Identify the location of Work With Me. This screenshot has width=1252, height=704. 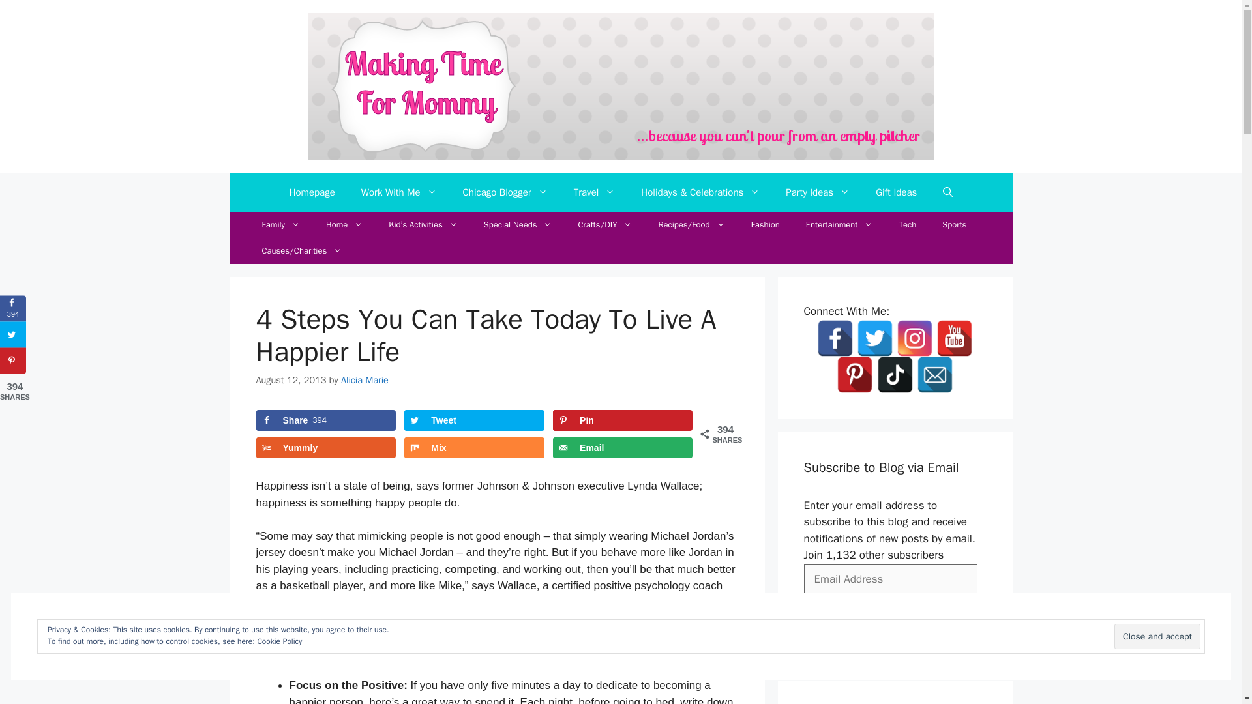
(398, 192).